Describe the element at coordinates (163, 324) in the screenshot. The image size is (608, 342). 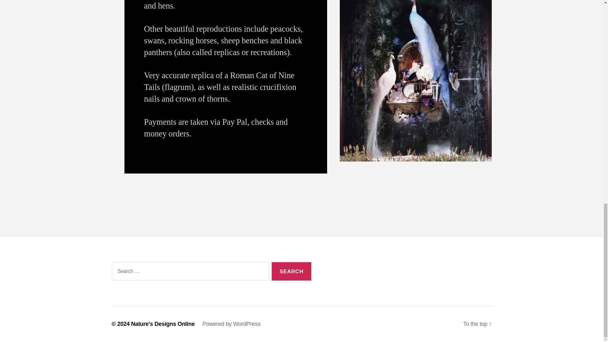
I see `Nature's Designs Online` at that location.